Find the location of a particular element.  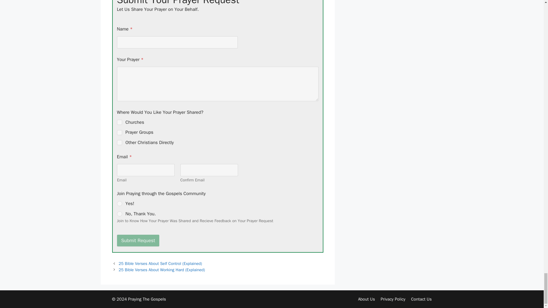

Prayer Groups is located at coordinates (120, 132).